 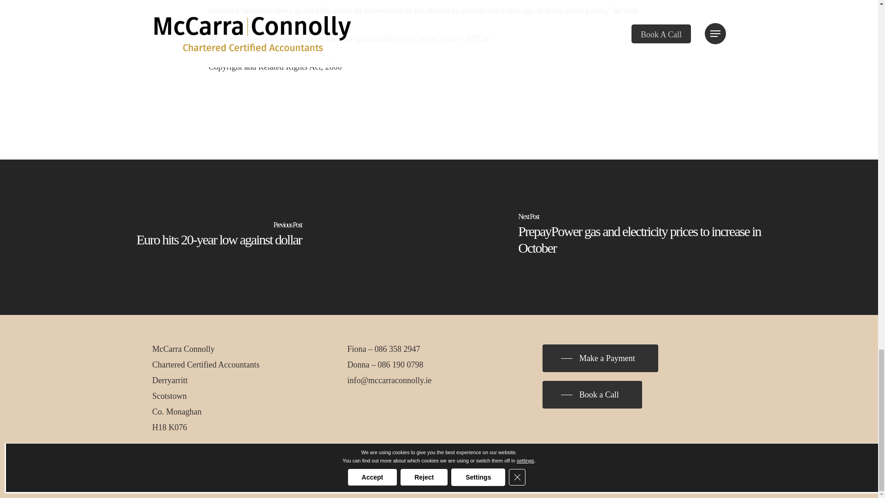 I want to click on 086 358 2947, so click(x=397, y=349).